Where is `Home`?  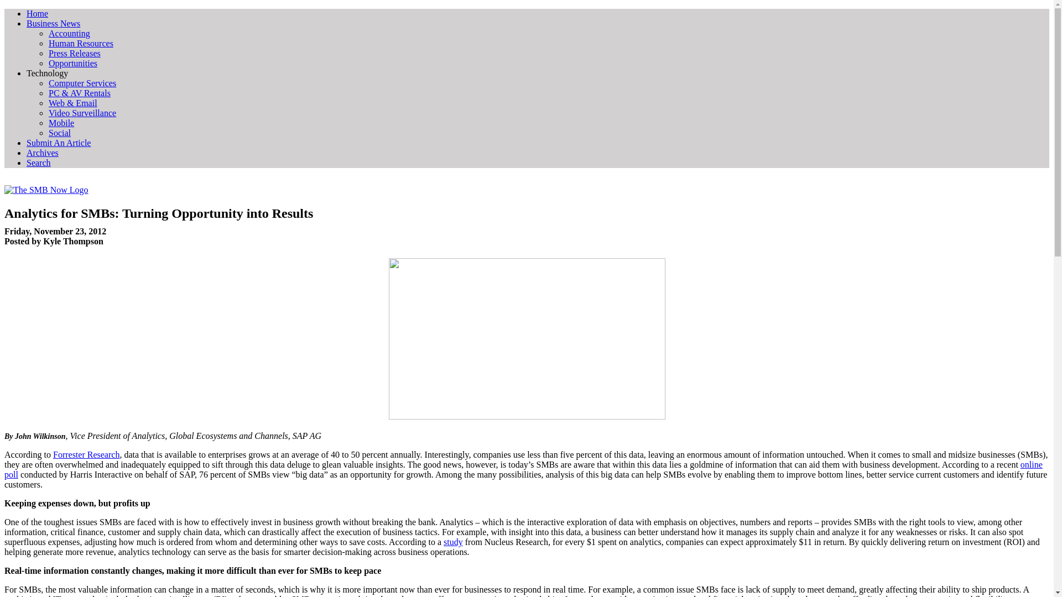
Home is located at coordinates (37, 13).